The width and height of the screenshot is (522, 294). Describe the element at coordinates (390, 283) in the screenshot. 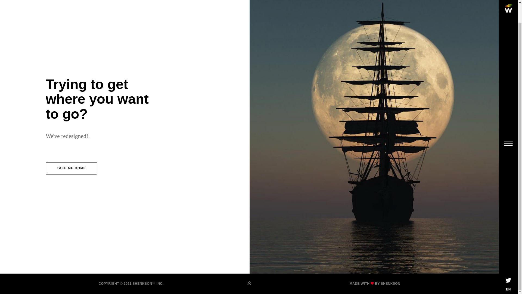

I see `SHENKSON` at that location.